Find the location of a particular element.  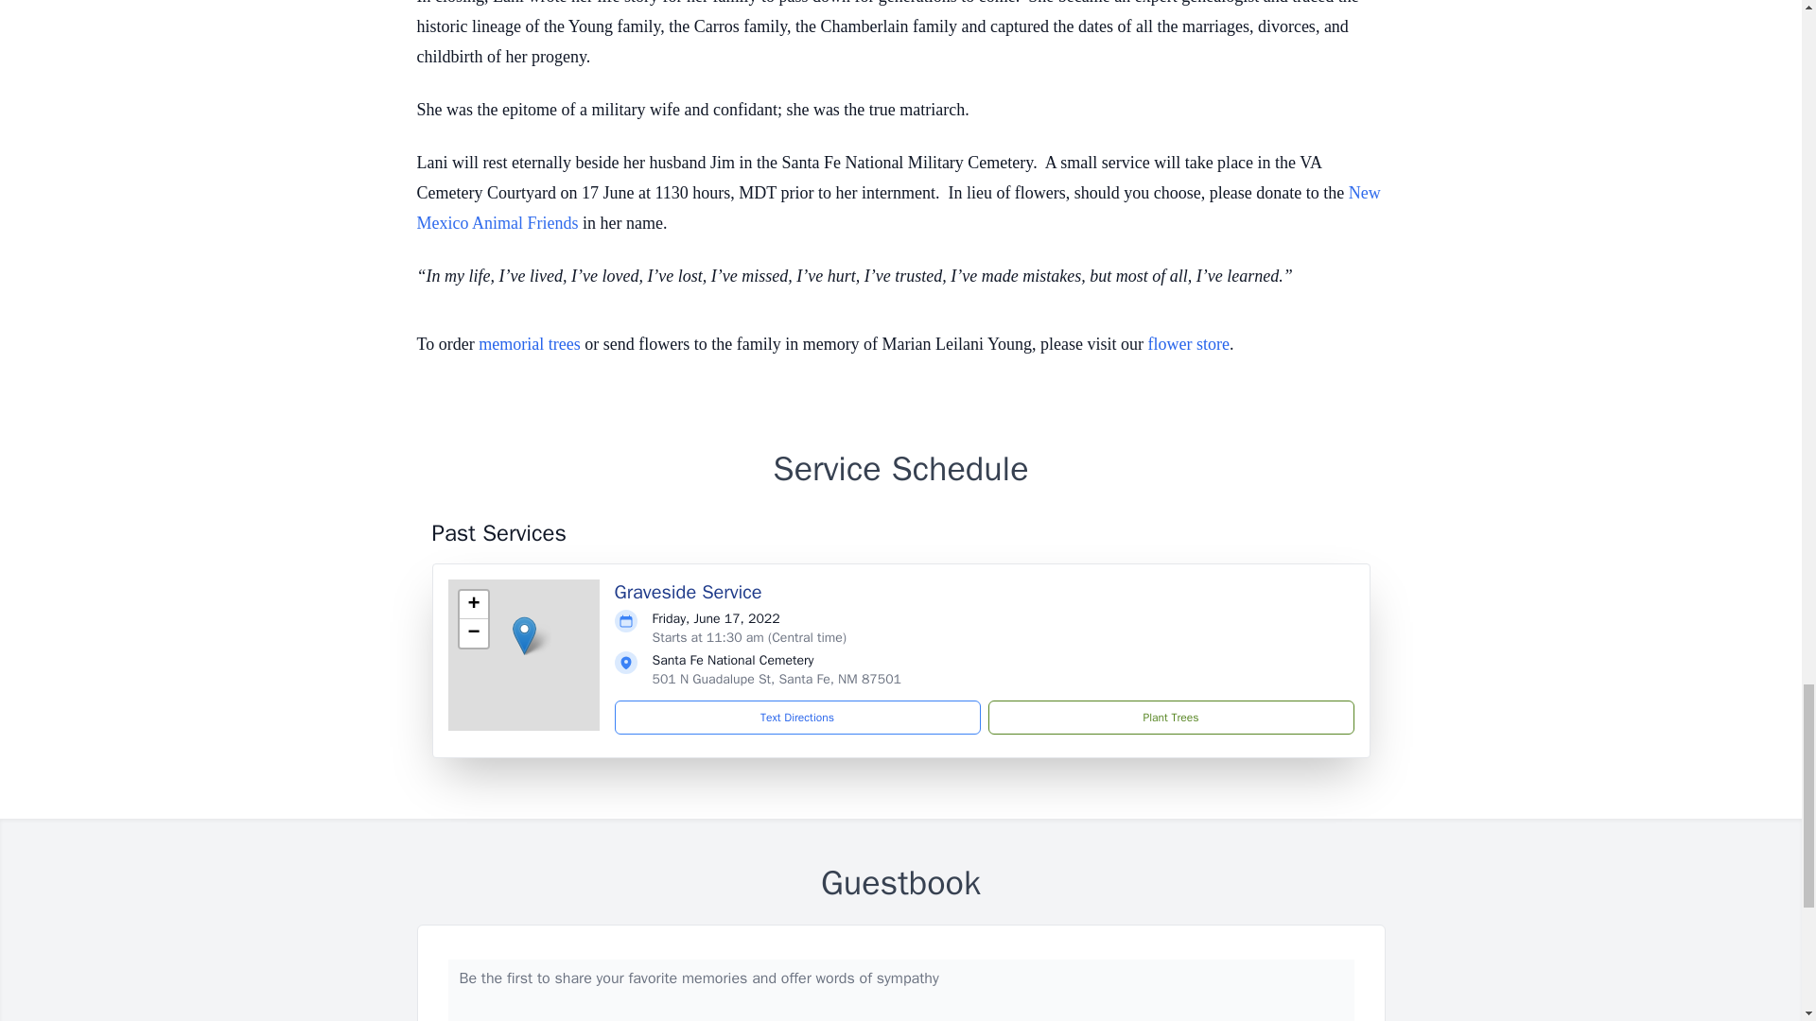

Zoom in is located at coordinates (473, 605).